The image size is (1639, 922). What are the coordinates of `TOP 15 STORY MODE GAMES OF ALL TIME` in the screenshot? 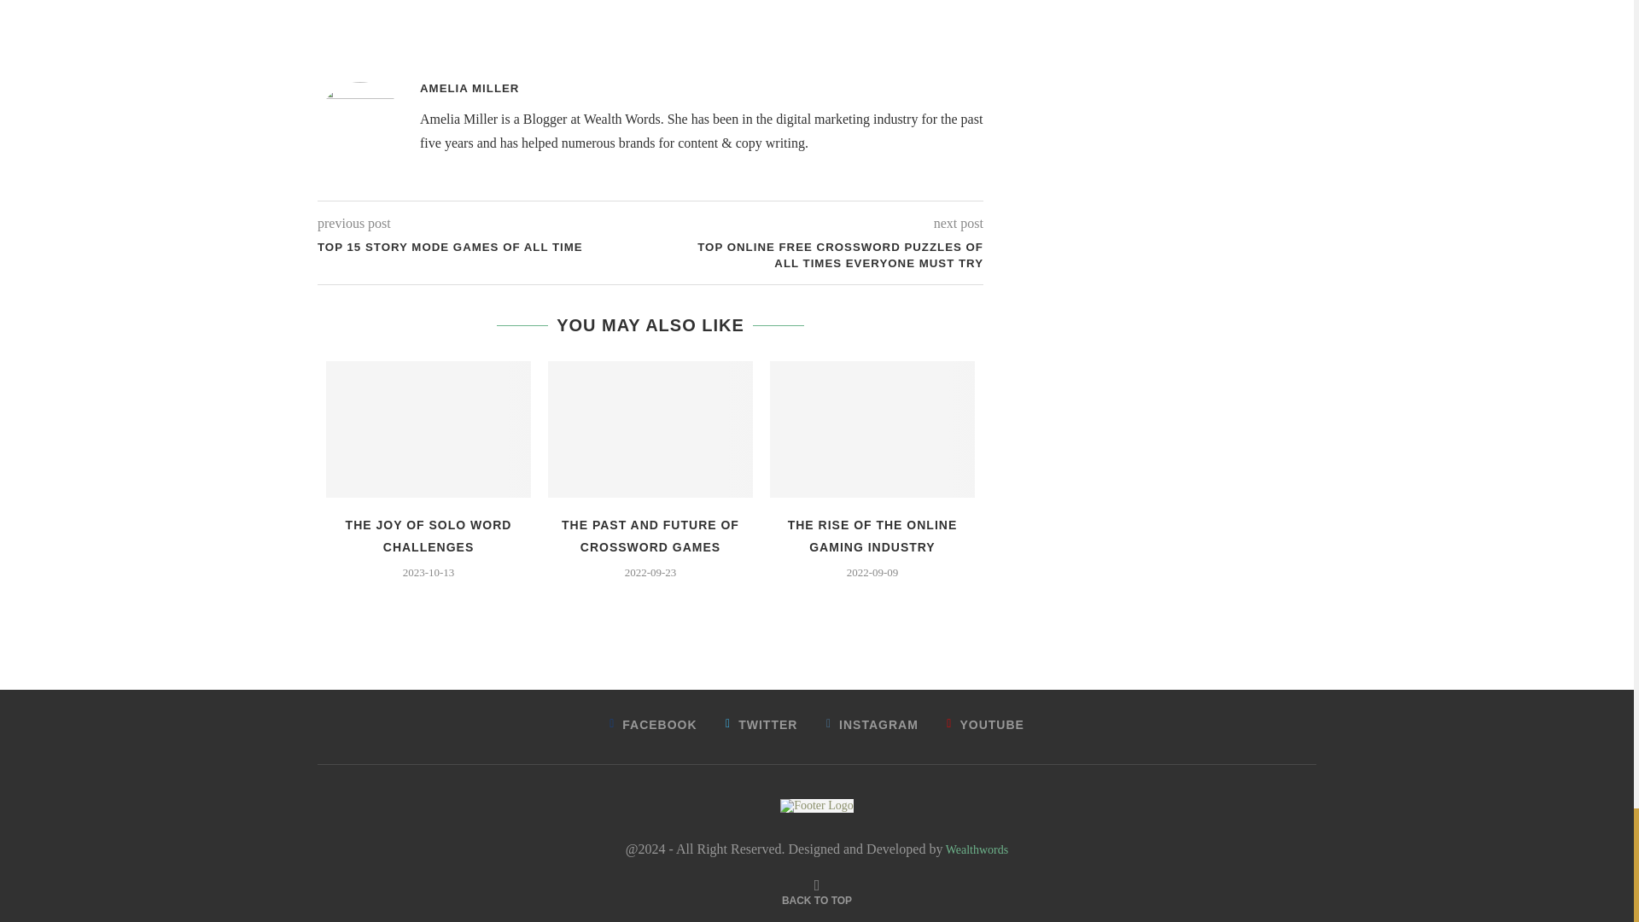 It's located at (484, 248).